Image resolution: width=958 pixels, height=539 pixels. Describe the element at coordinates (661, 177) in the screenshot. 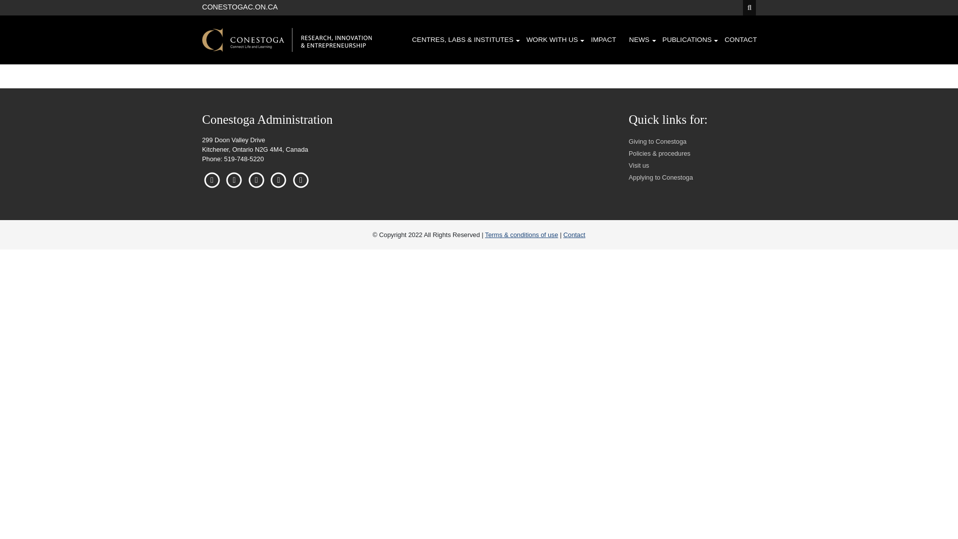

I see `Applying to Conestoga` at that location.